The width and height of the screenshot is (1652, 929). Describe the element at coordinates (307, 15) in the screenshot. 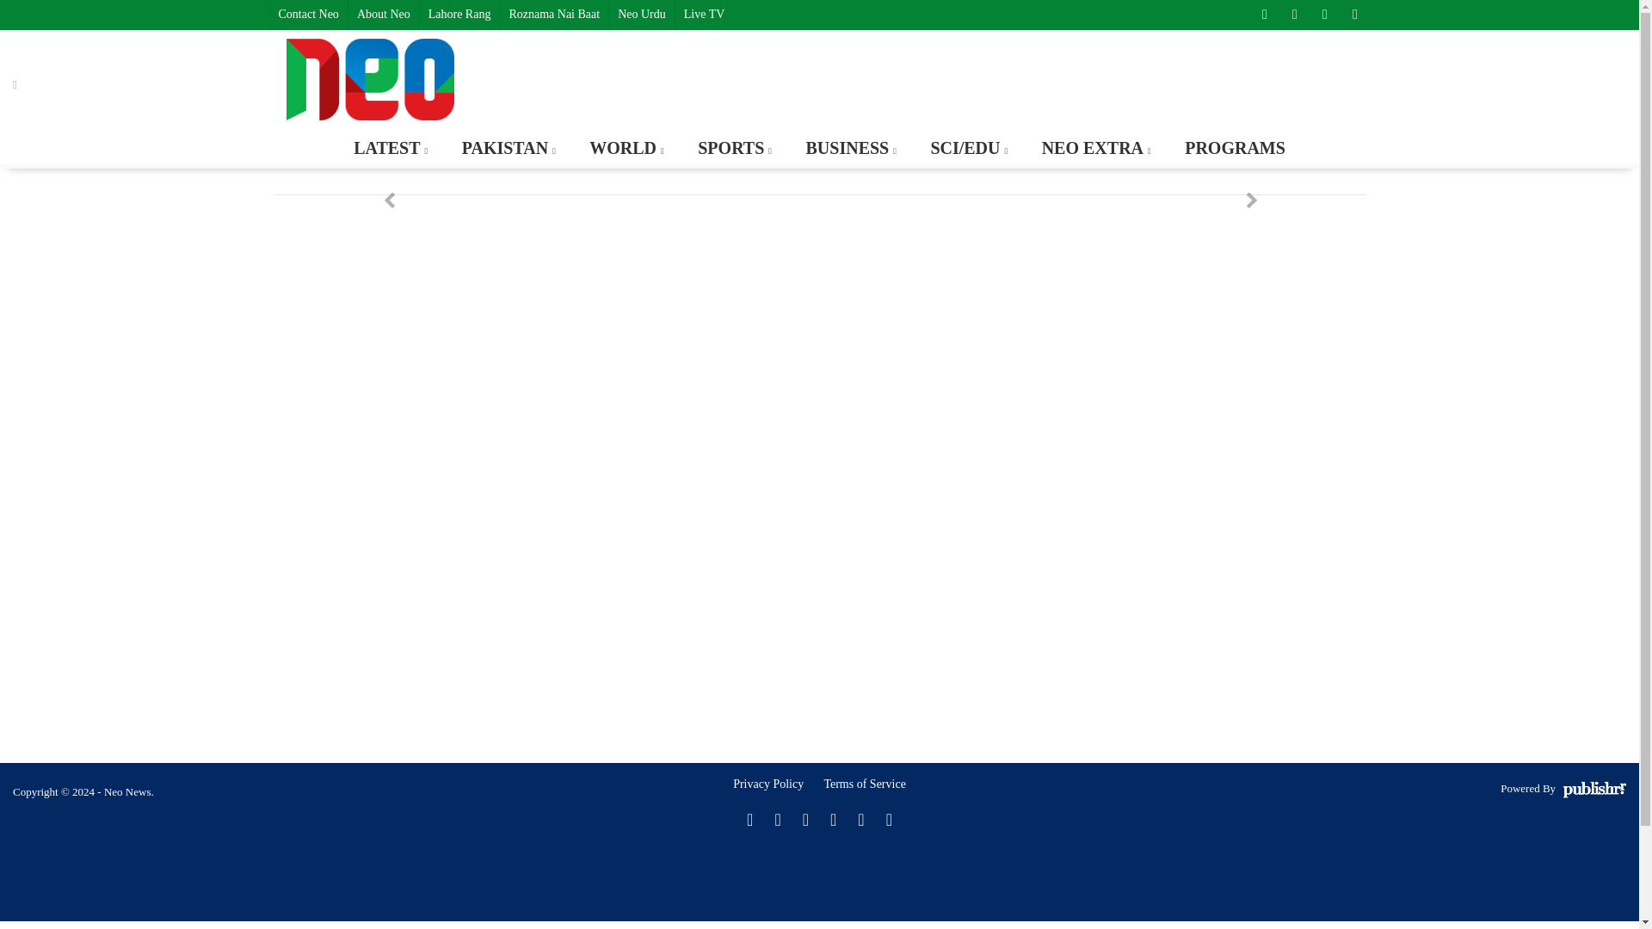

I see `Contact Neo` at that location.